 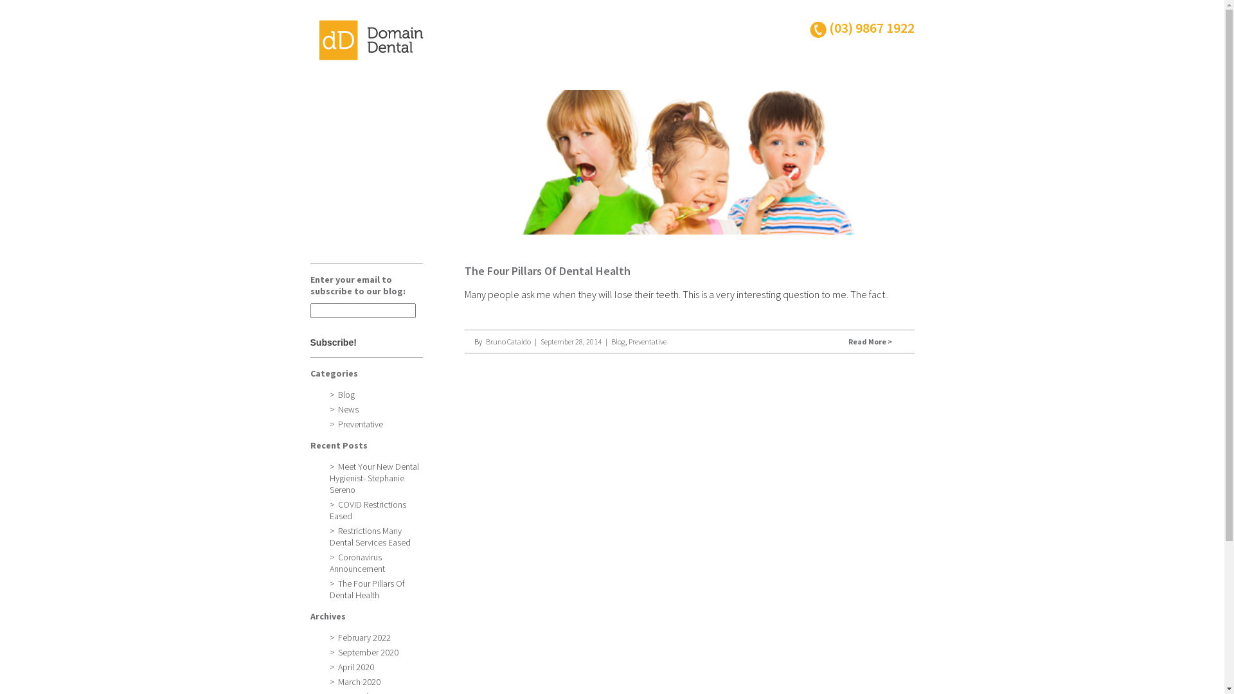 What do you see at coordinates (375, 510) in the screenshot?
I see `COVID Restrictions Eased` at bounding box center [375, 510].